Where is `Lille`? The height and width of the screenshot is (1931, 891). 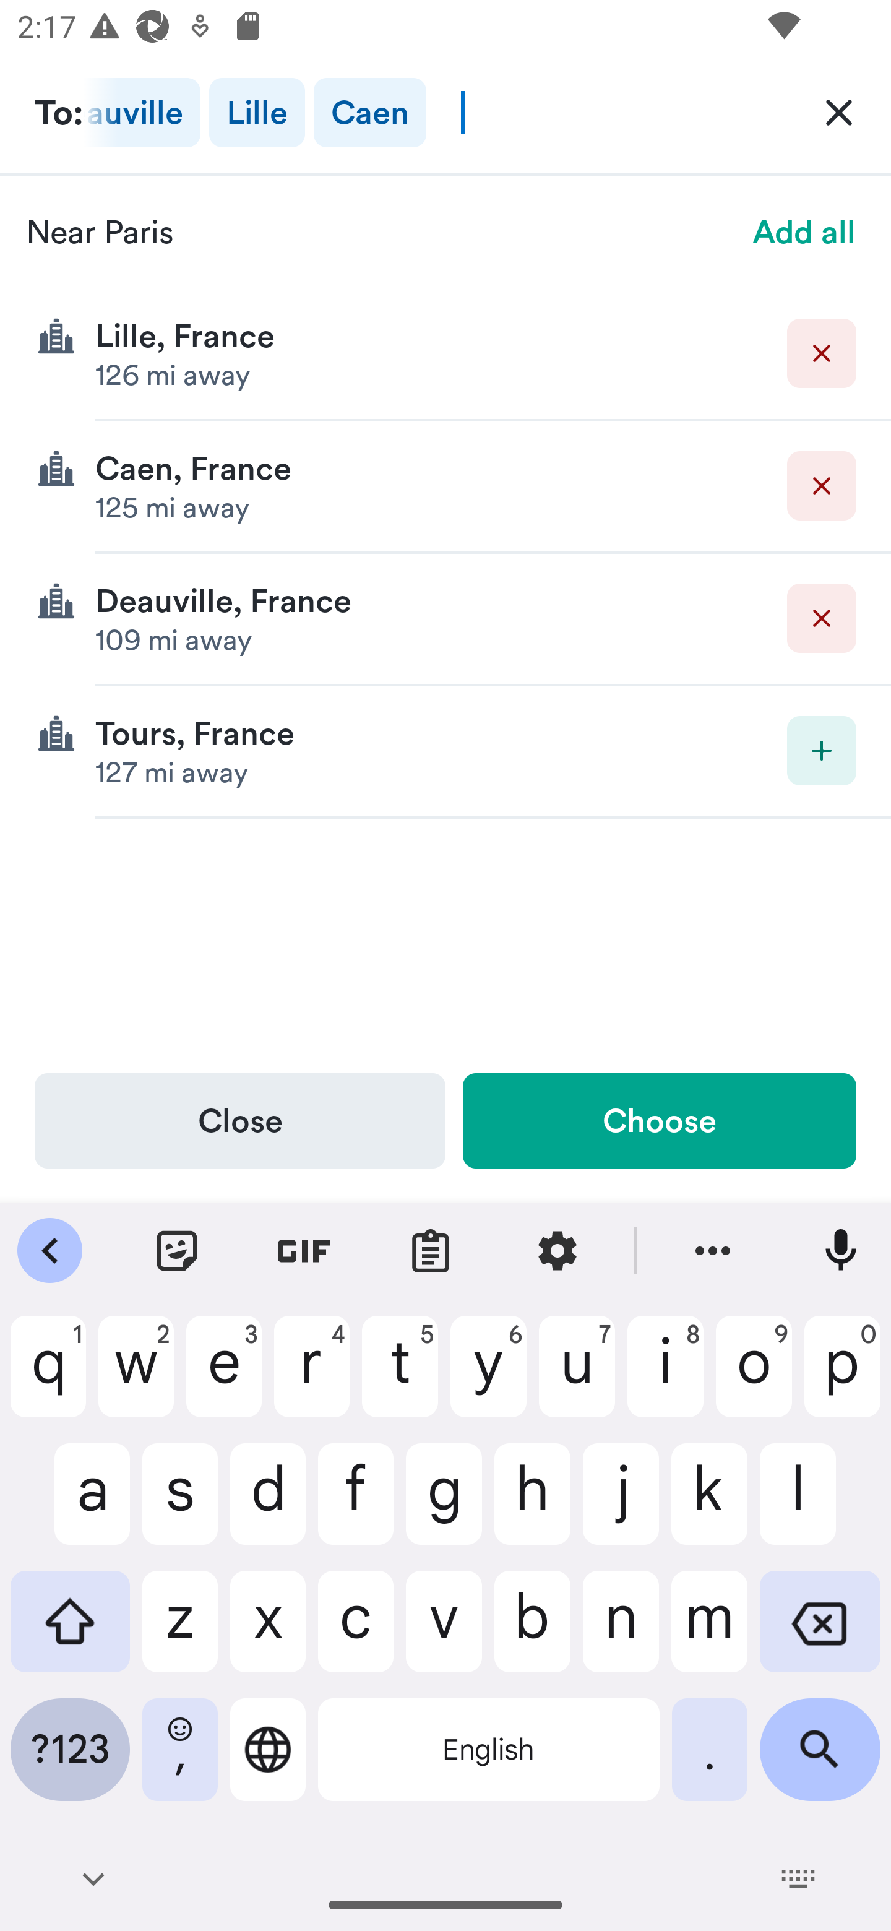
Lille is located at coordinates (257, 113).